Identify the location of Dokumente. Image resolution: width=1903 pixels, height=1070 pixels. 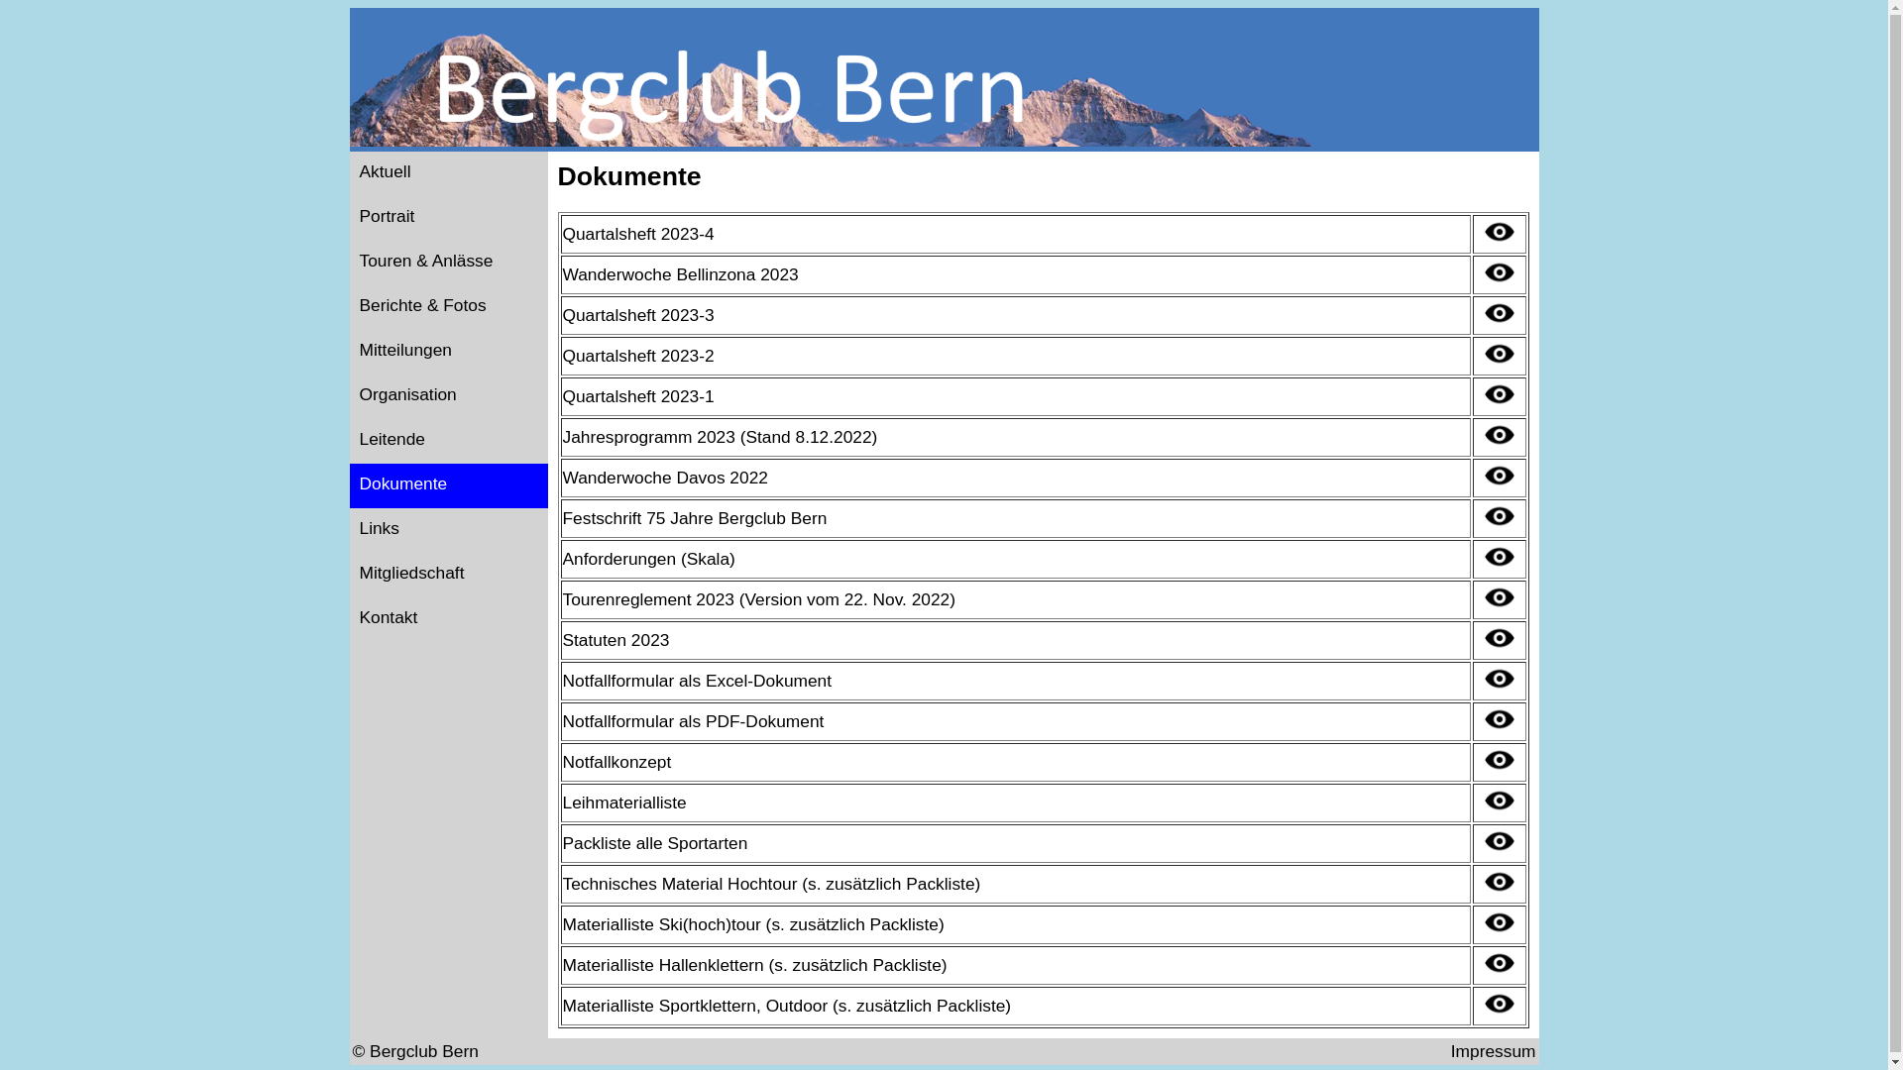
(448, 485).